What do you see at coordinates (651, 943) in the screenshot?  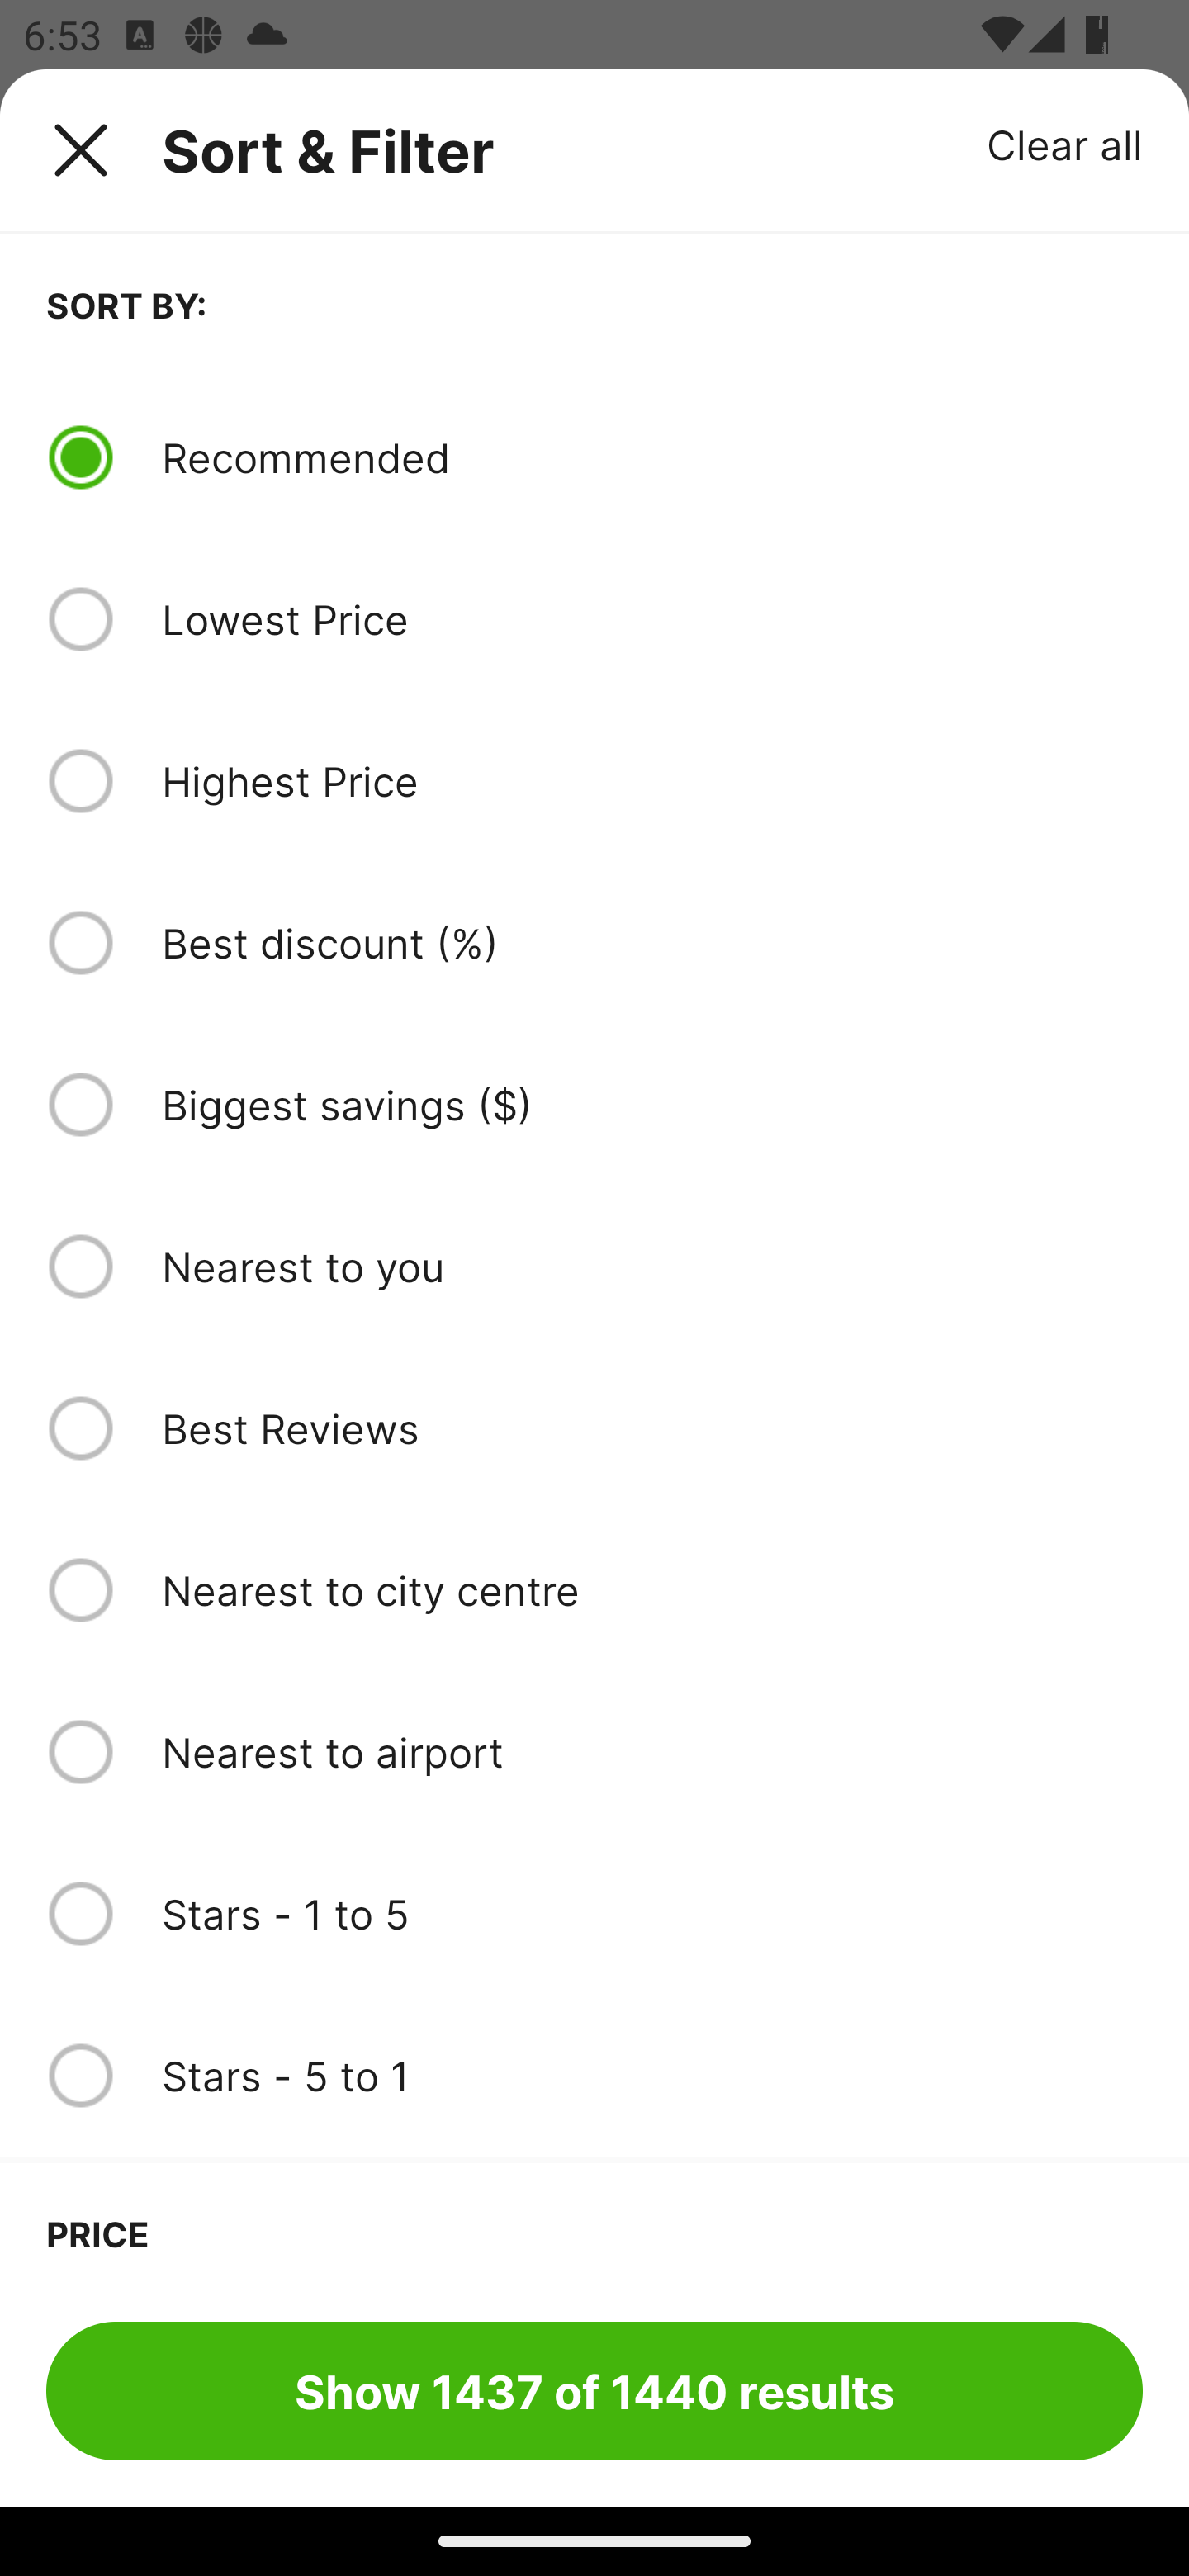 I see `Best discount (%)` at bounding box center [651, 943].